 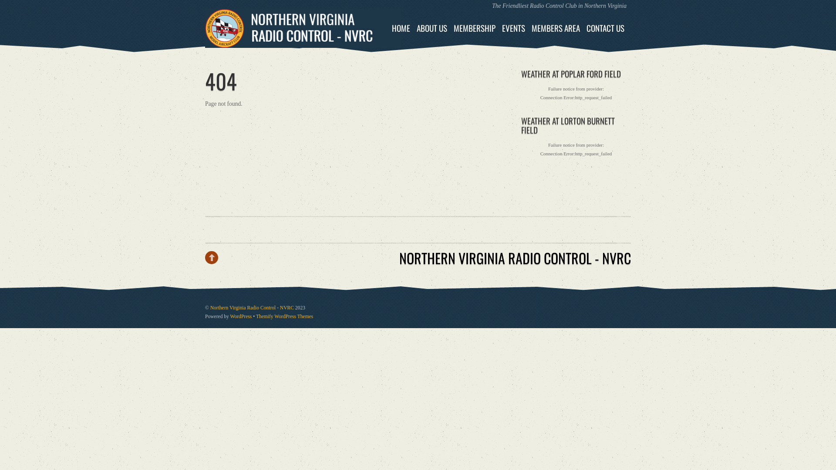 I want to click on CONTACT US, so click(x=605, y=28).